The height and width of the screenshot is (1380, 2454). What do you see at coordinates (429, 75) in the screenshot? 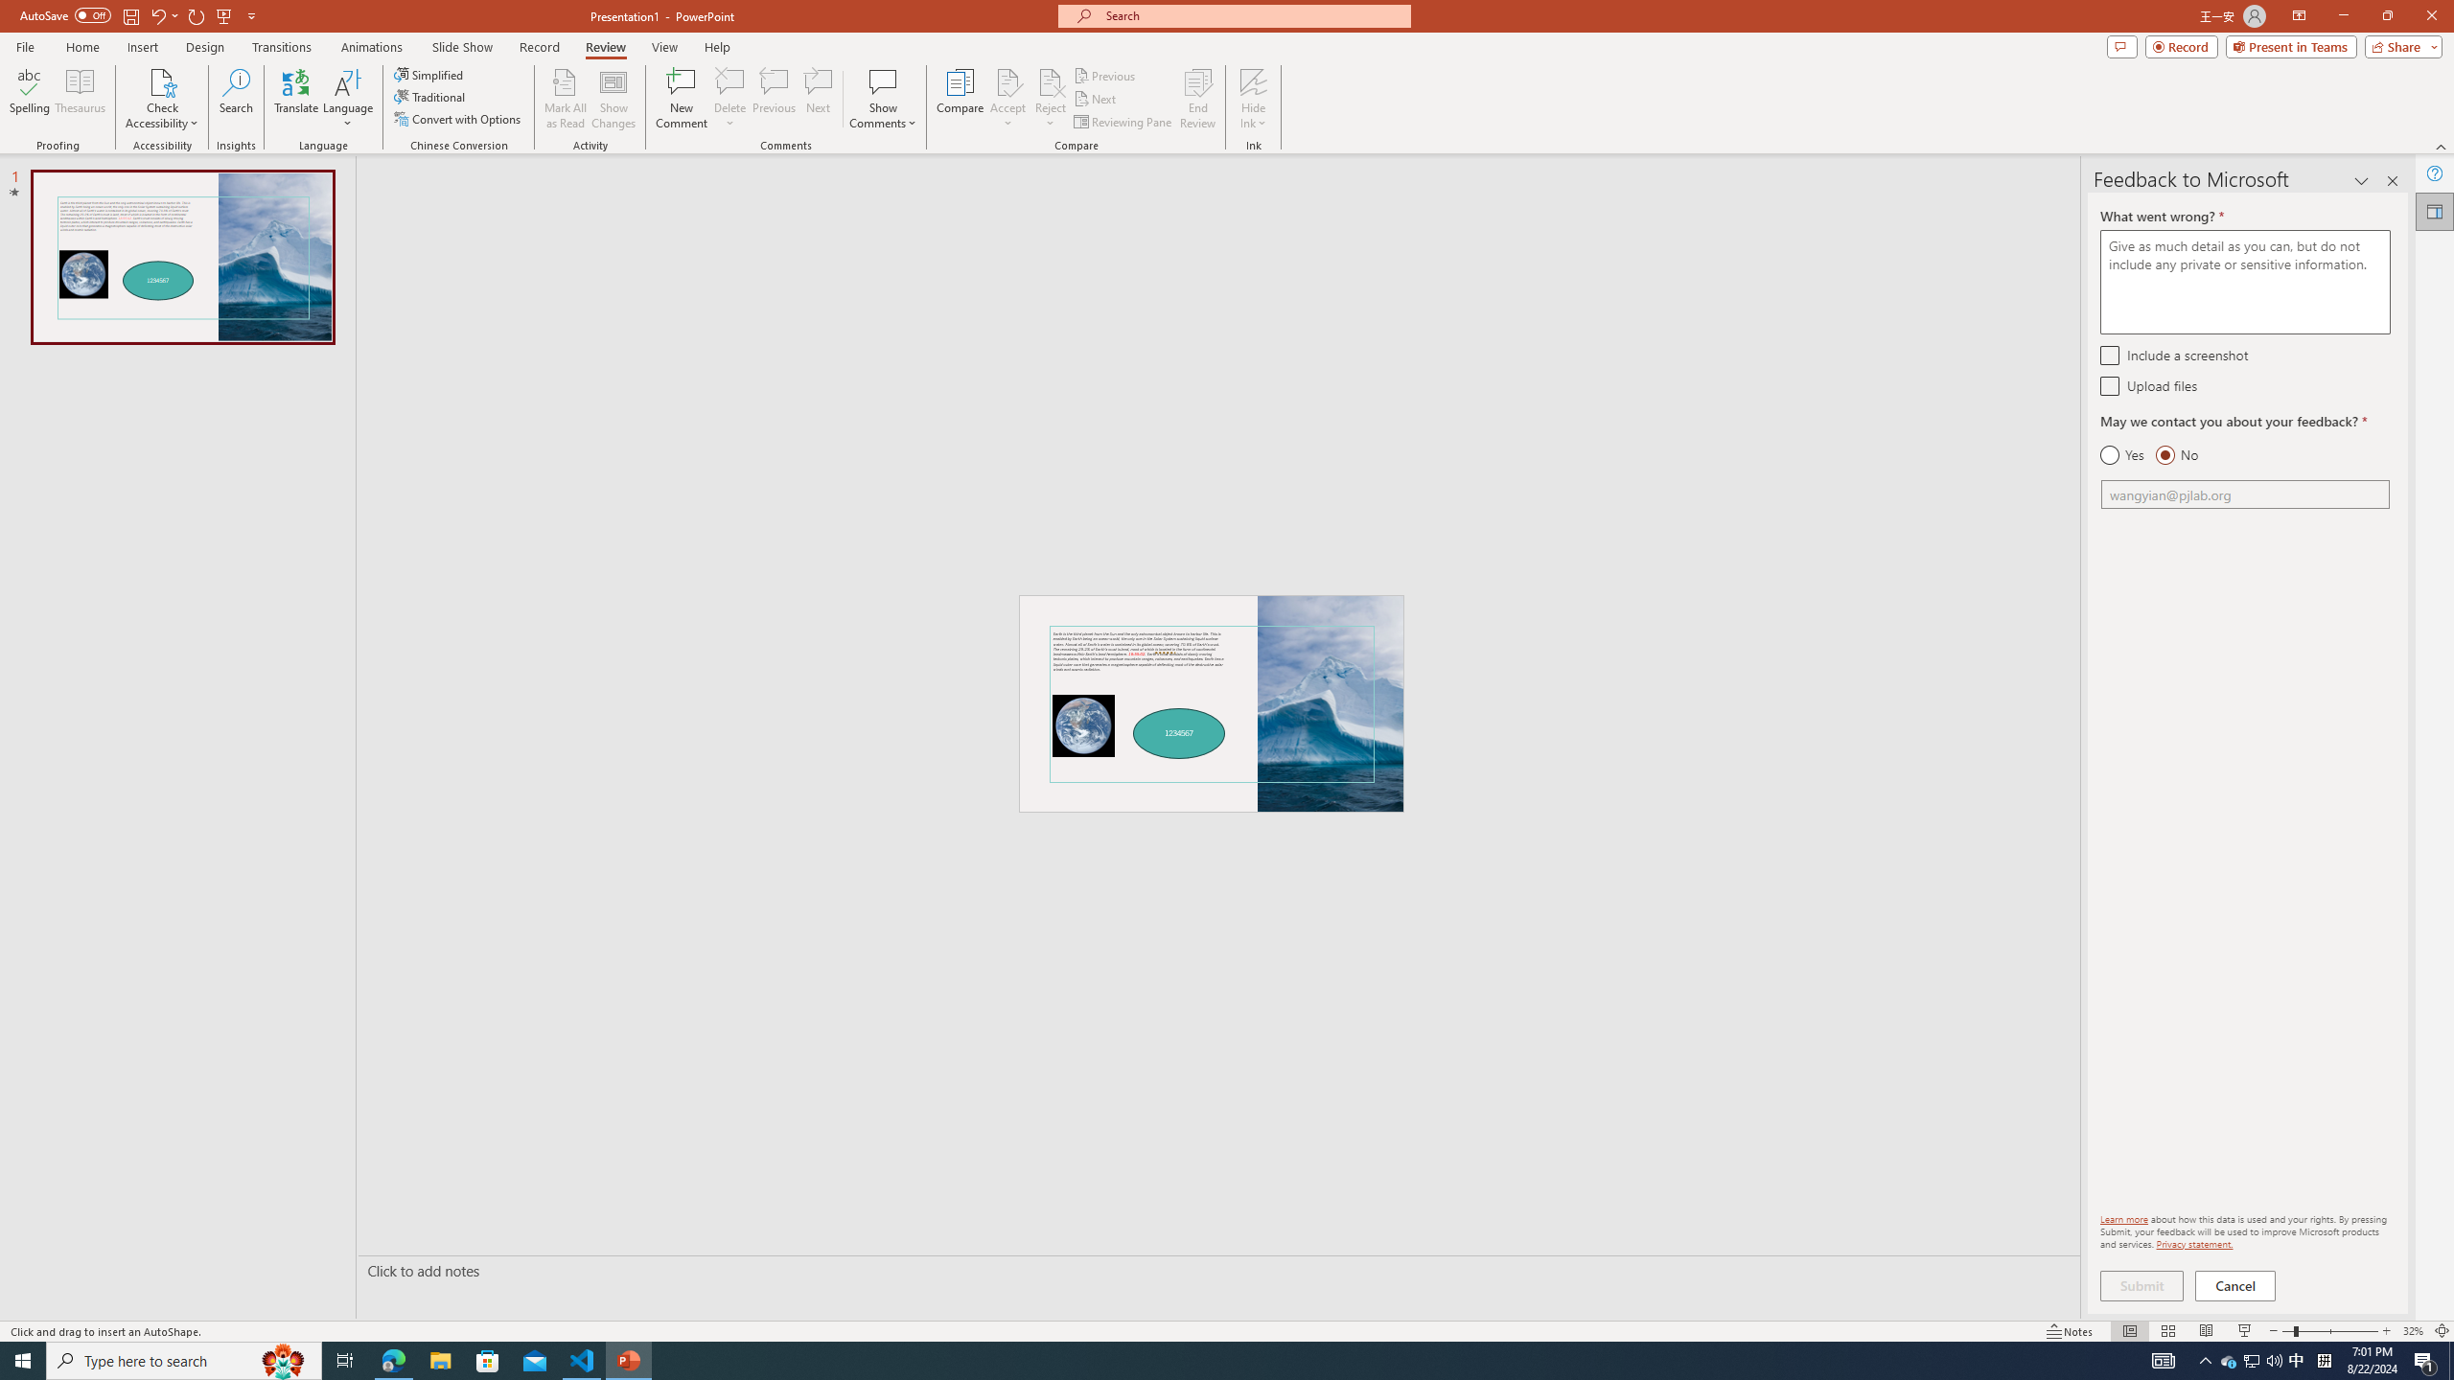
I see `Simplified` at bounding box center [429, 75].